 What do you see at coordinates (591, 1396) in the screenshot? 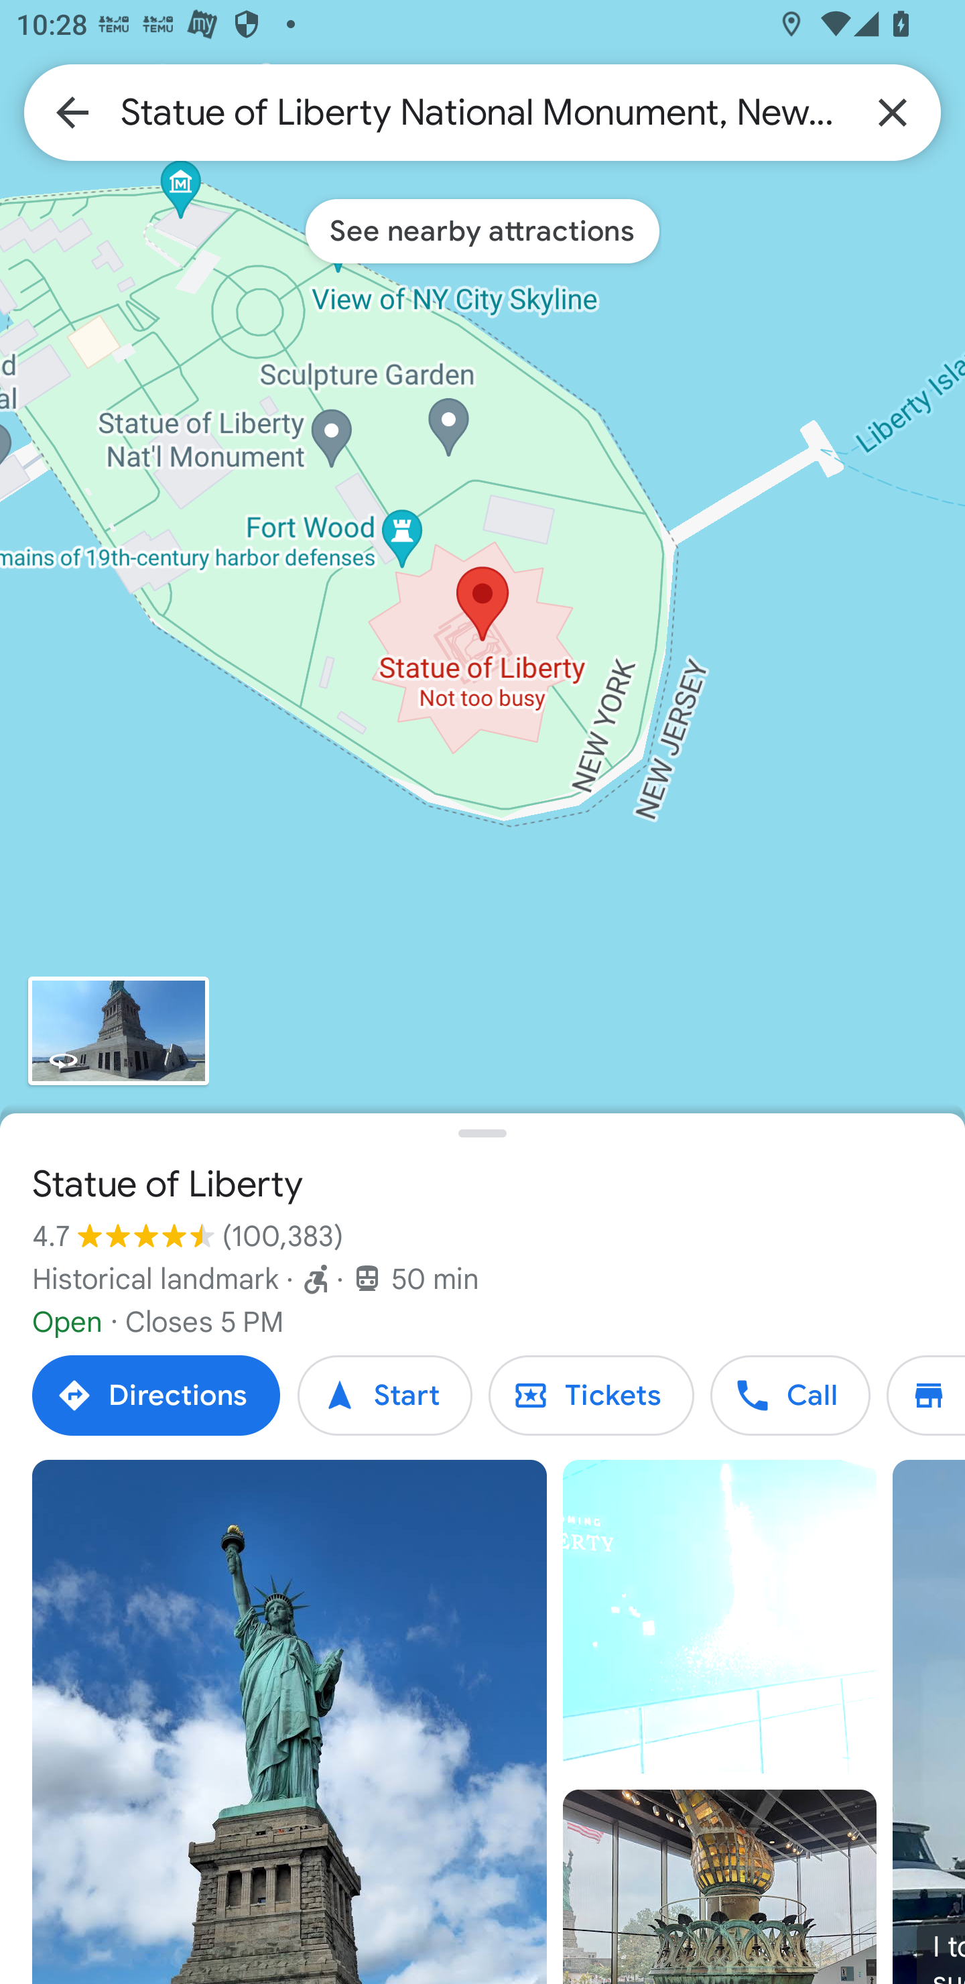
I see `Tickets` at bounding box center [591, 1396].